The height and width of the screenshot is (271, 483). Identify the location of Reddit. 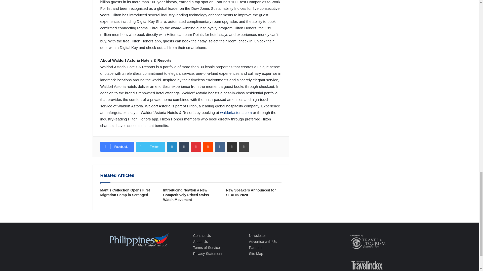
(208, 147).